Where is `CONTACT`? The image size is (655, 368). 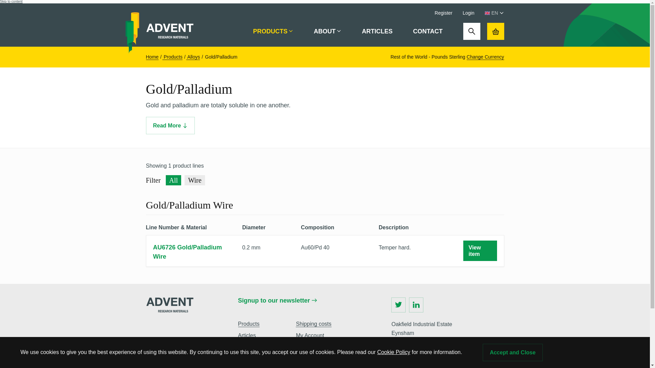
CONTACT is located at coordinates (428, 31).